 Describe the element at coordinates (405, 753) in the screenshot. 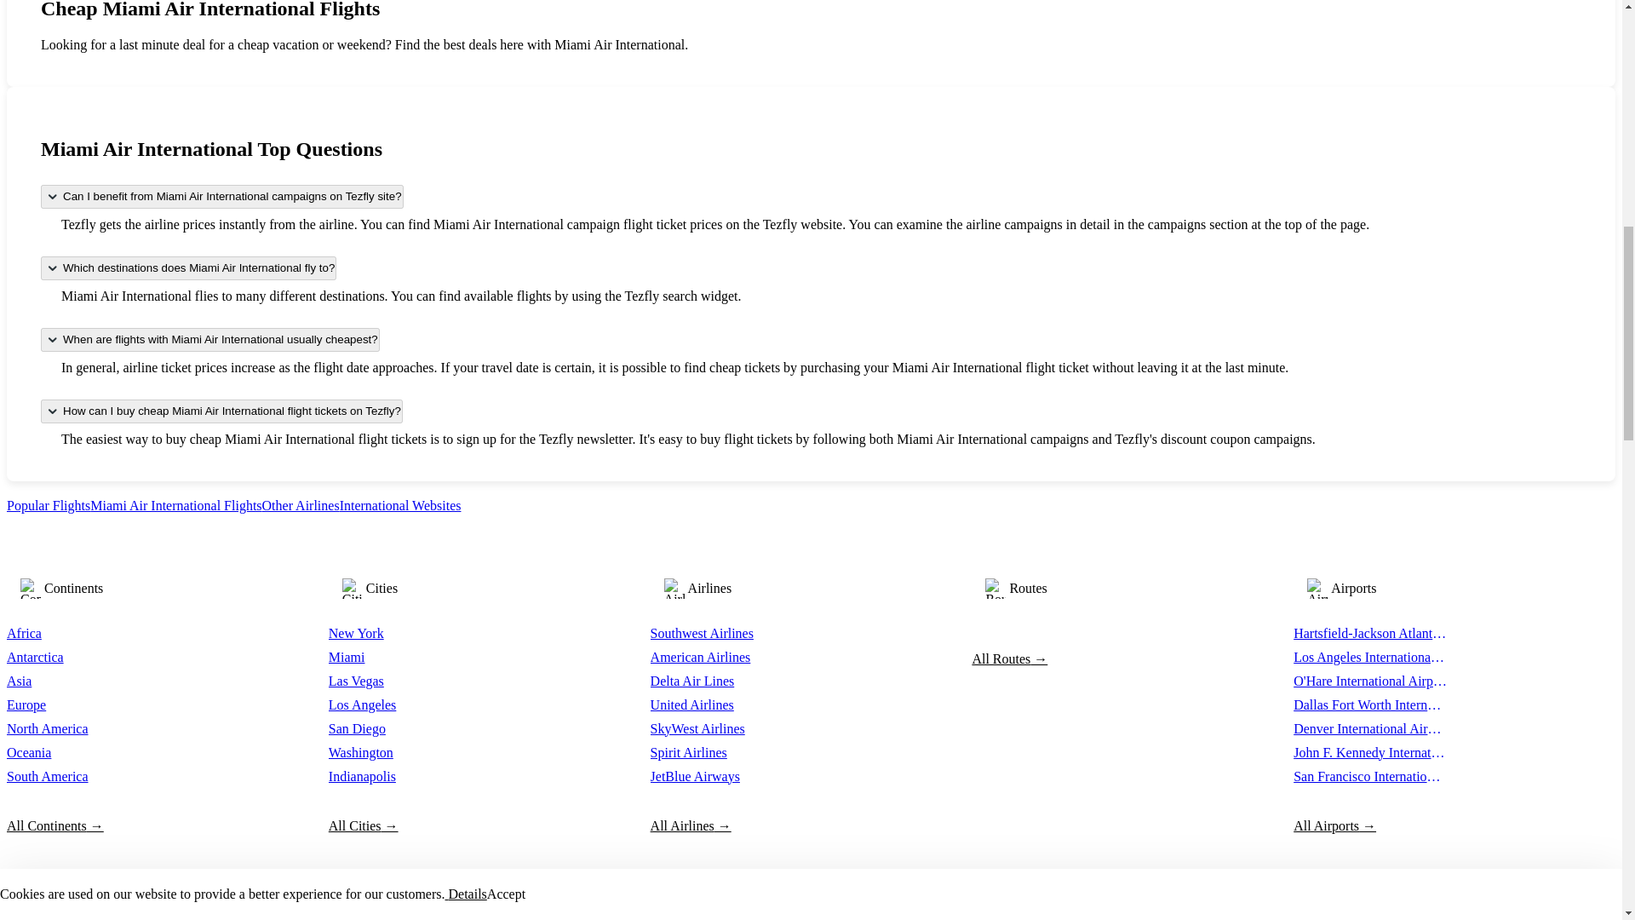

I see `Washington` at that location.